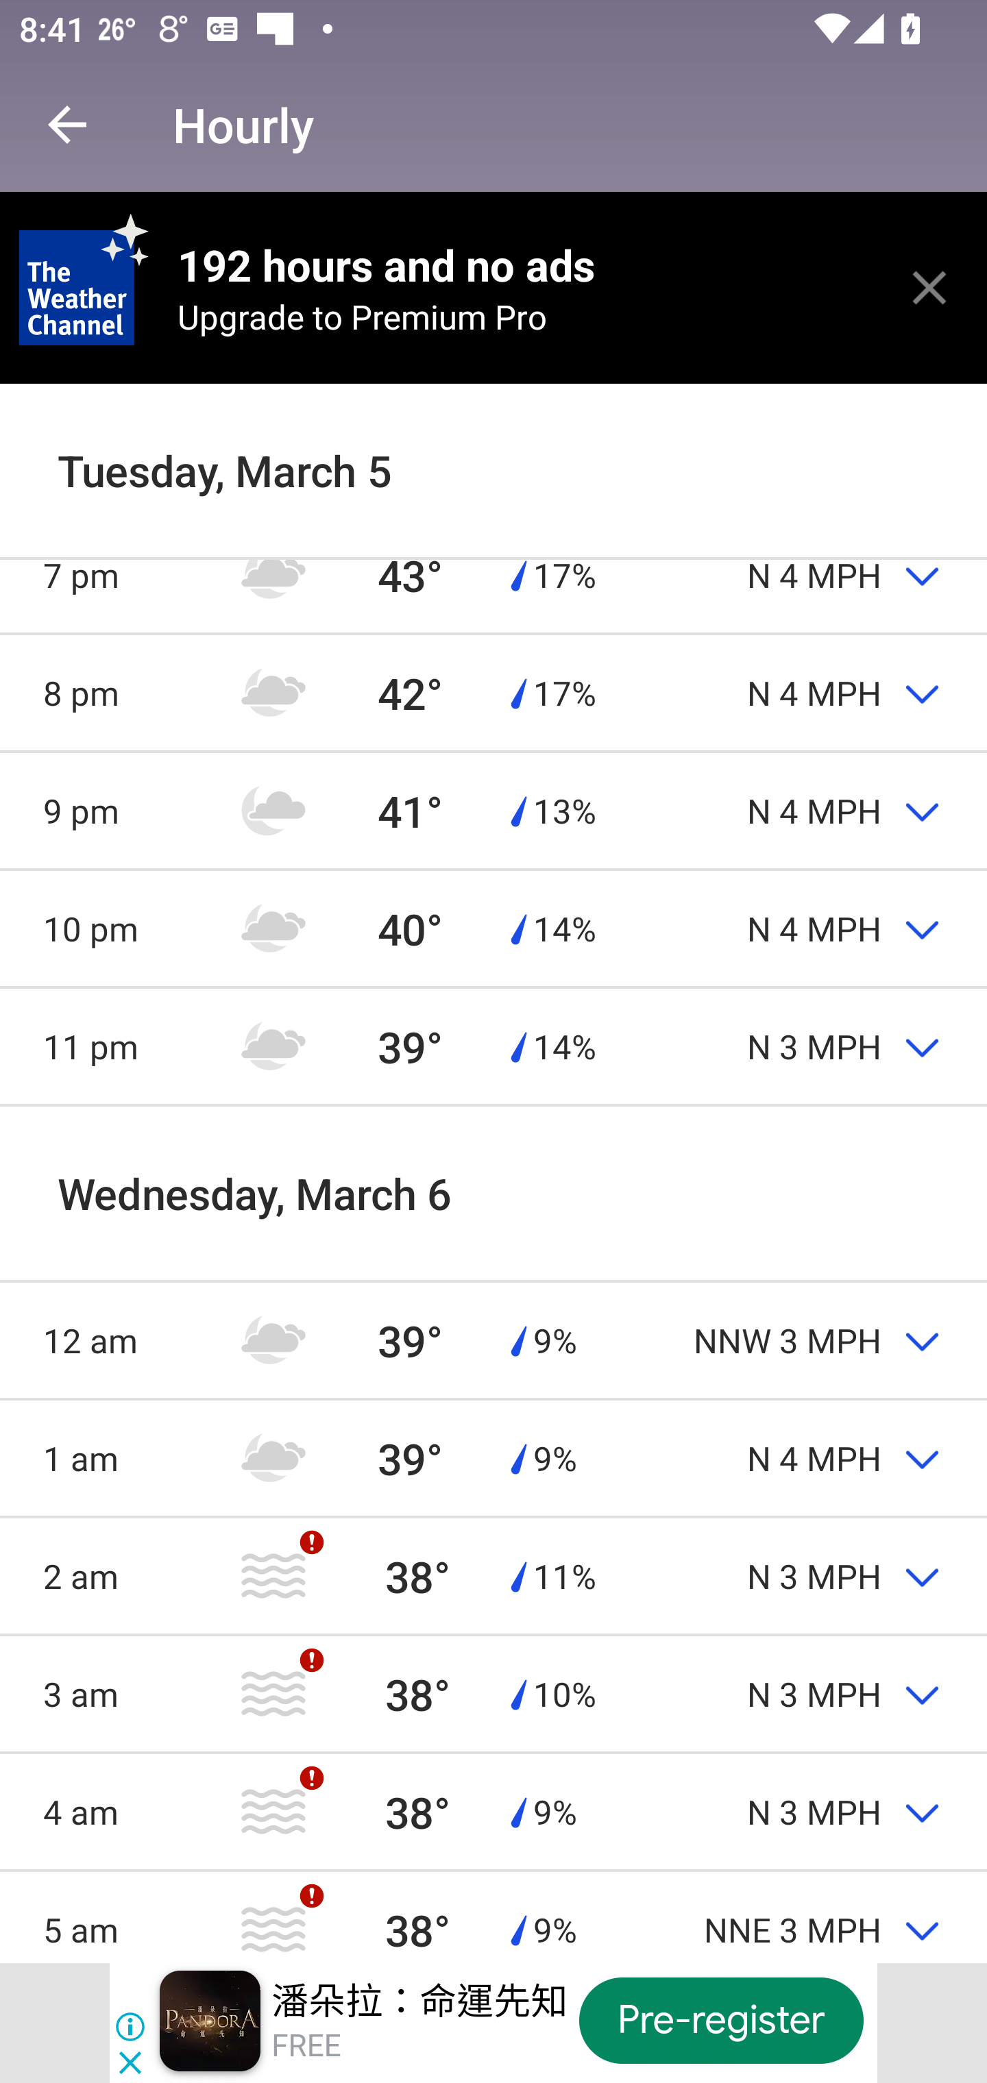 This screenshot has width=987, height=2083. What do you see at coordinates (493, 1810) in the screenshot?
I see `4 am 38° 9% N 3 MPH` at bounding box center [493, 1810].